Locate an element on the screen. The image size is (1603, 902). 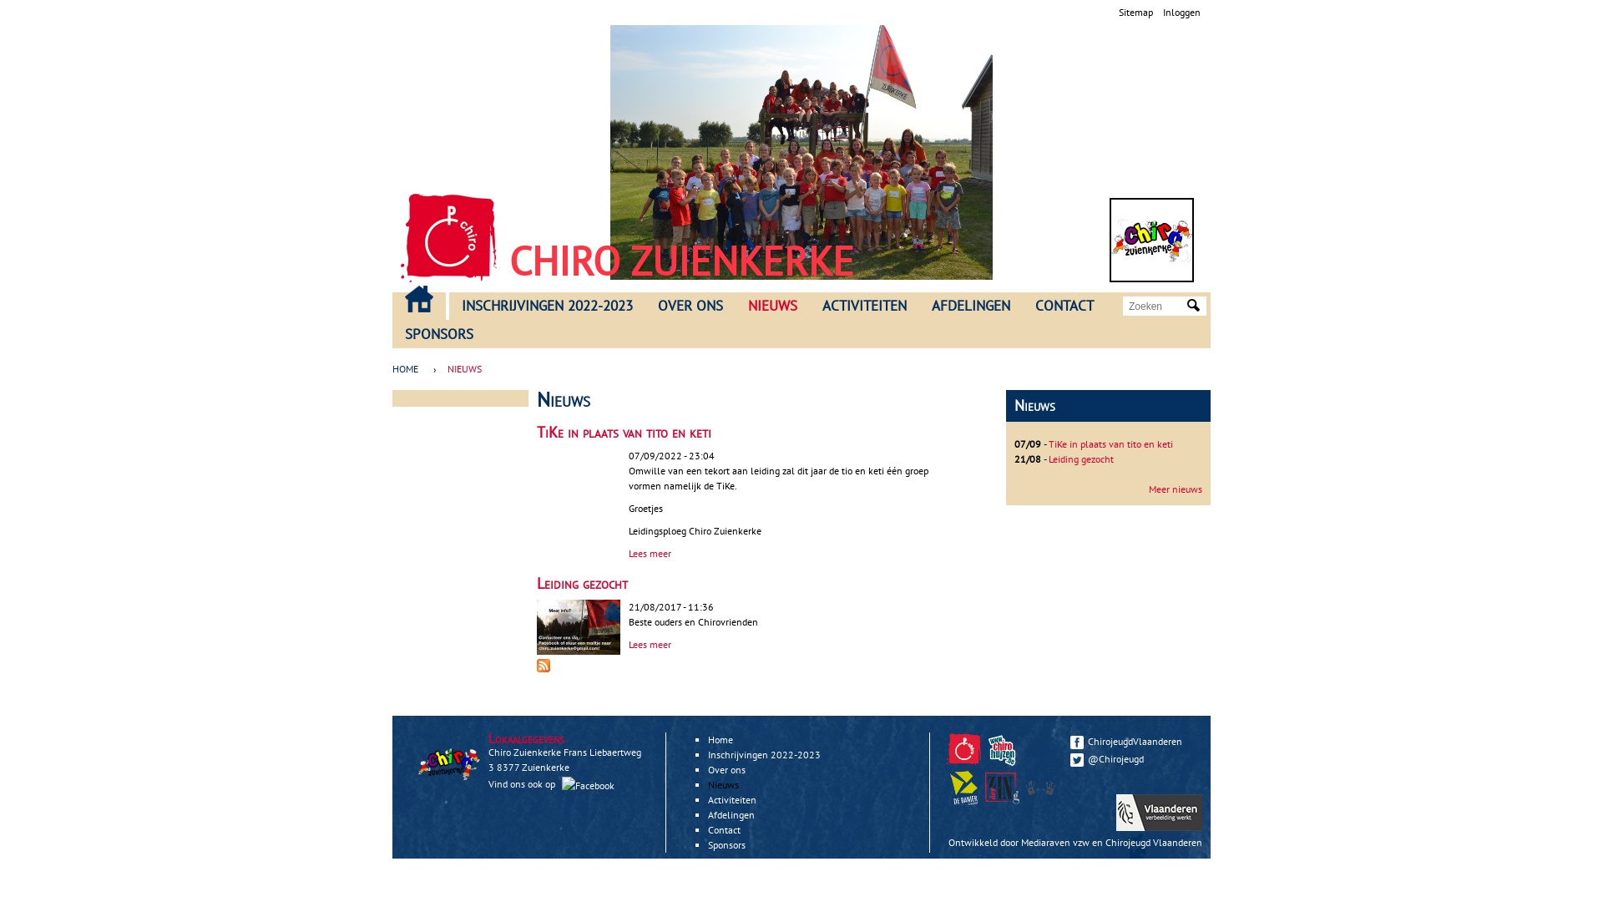
CONTACT is located at coordinates (1064, 307).